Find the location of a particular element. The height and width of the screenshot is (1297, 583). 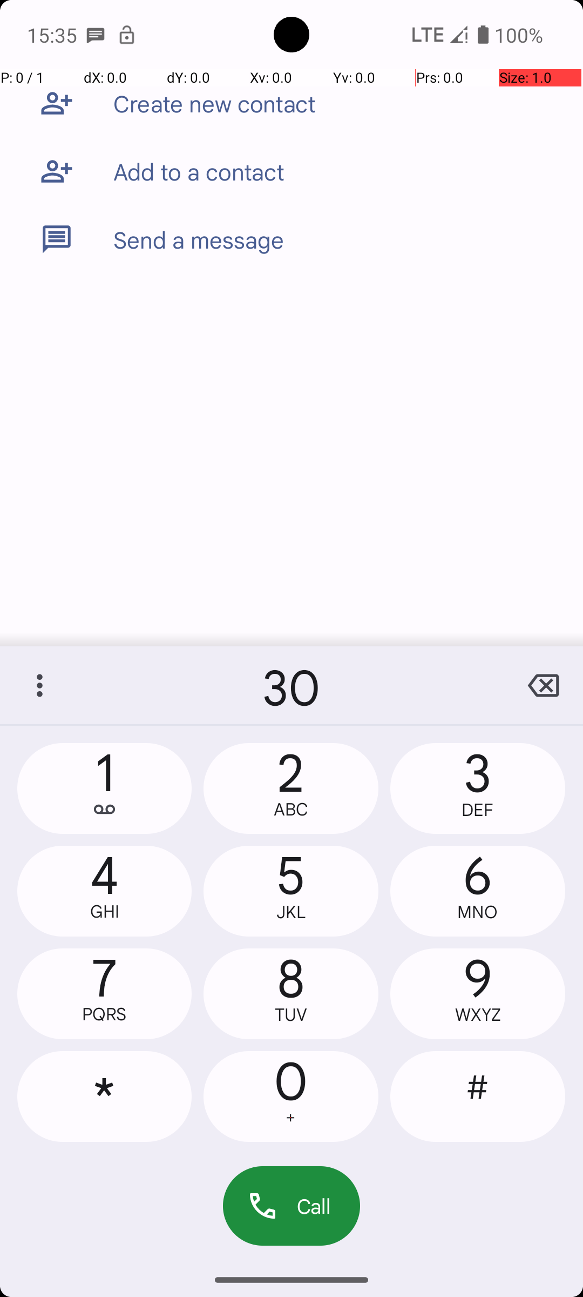

Send a message is located at coordinates (199, 239).